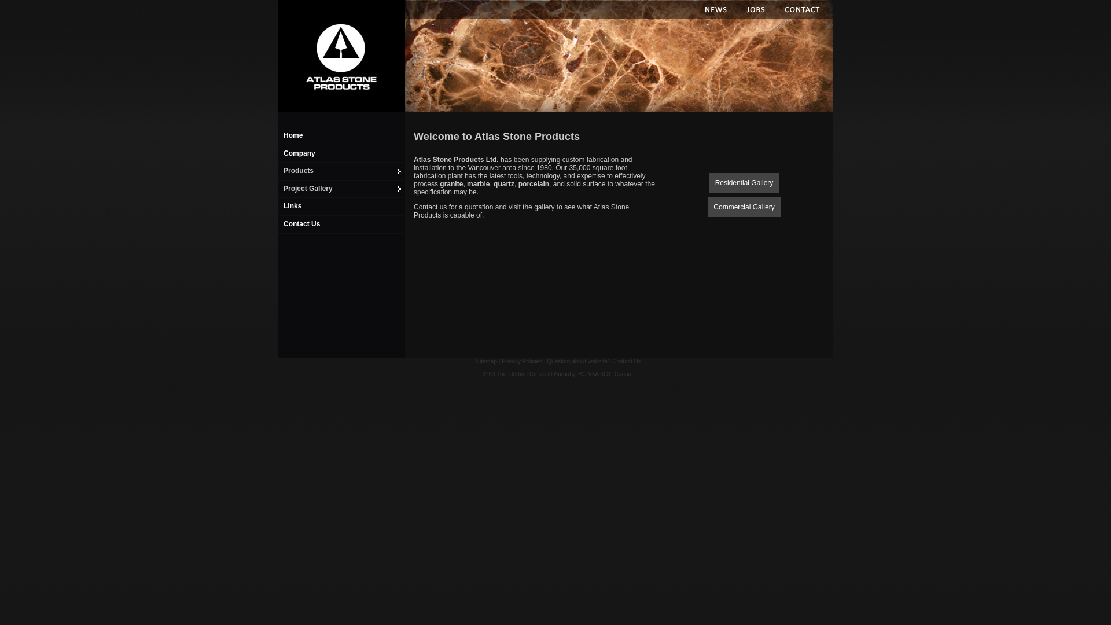  Describe the element at coordinates (340, 57) in the screenshot. I see `Home` at that location.